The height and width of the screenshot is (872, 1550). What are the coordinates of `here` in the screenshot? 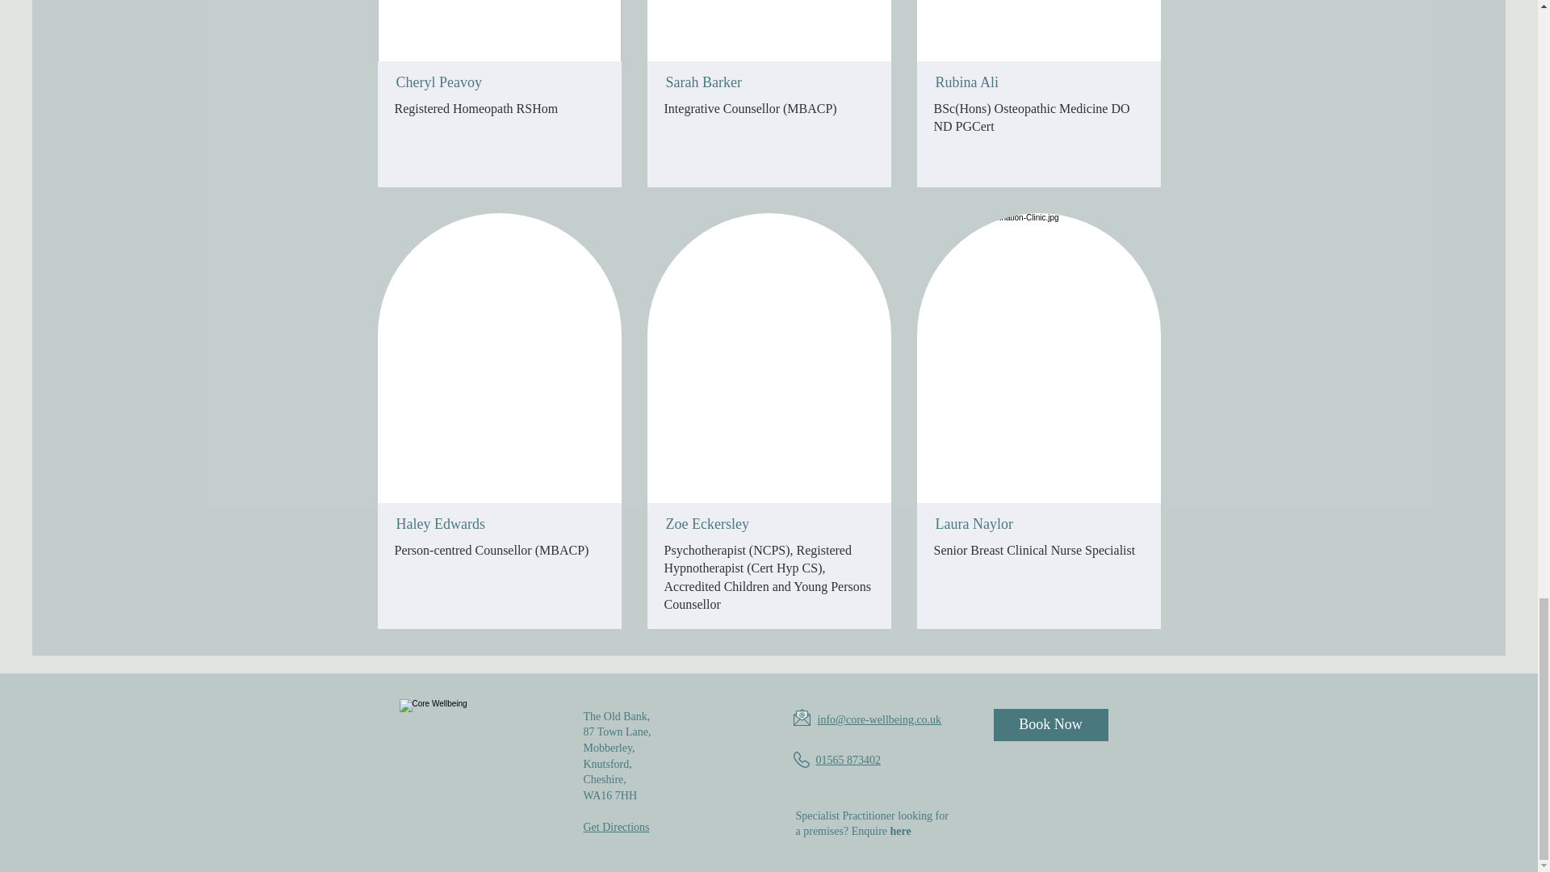 It's located at (900, 830).